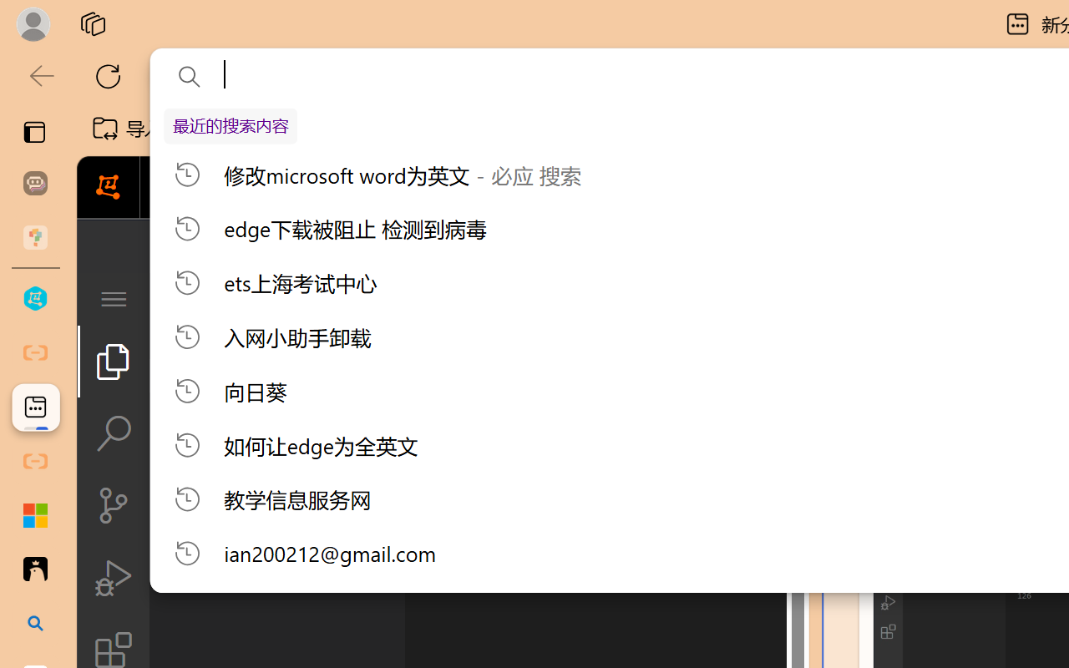 The width and height of the screenshot is (1069, 668). I want to click on Run and Debug (Ctrl+Shift+D), so click(114, 578).